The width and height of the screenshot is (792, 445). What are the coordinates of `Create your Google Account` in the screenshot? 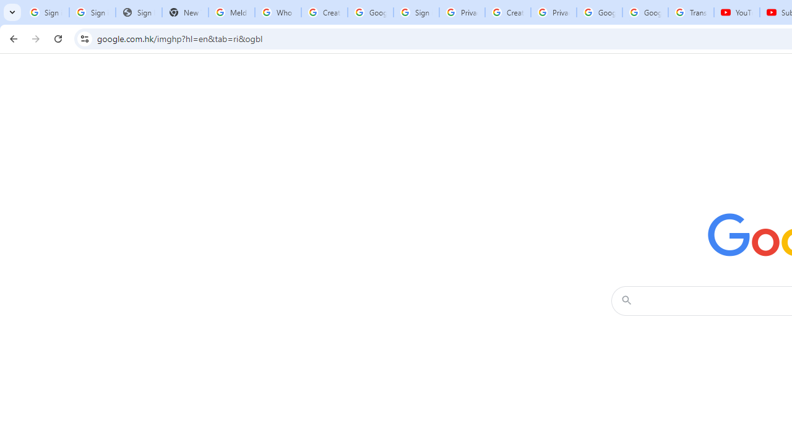 It's located at (507, 12).